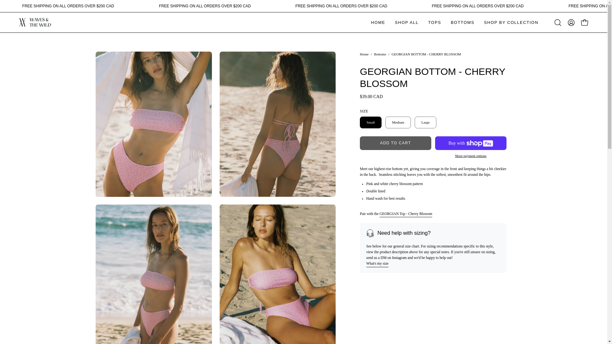 The image size is (612, 344). Describe the element at coordinates (511, 22) in the screenshot. I see `SHOP BY COLLECTION` at that location.